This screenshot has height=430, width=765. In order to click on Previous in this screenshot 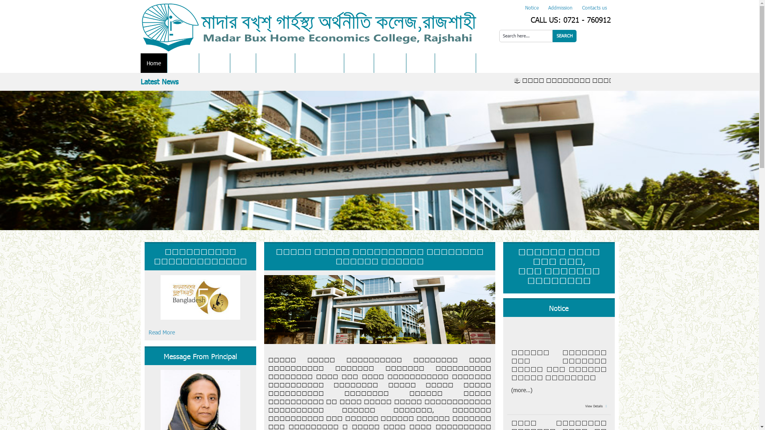, I will do `click(10, 160)`.